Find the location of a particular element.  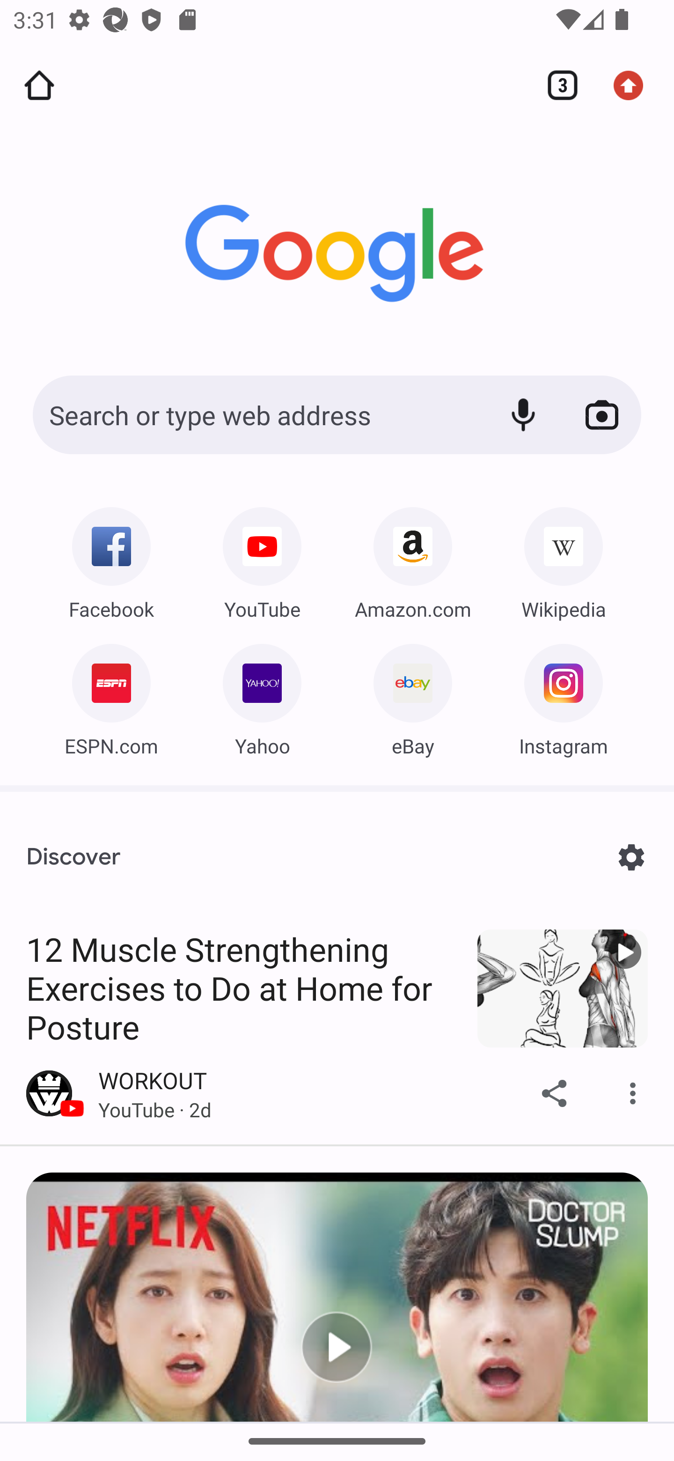

Wikipedia is located at coordinates (564, 559).